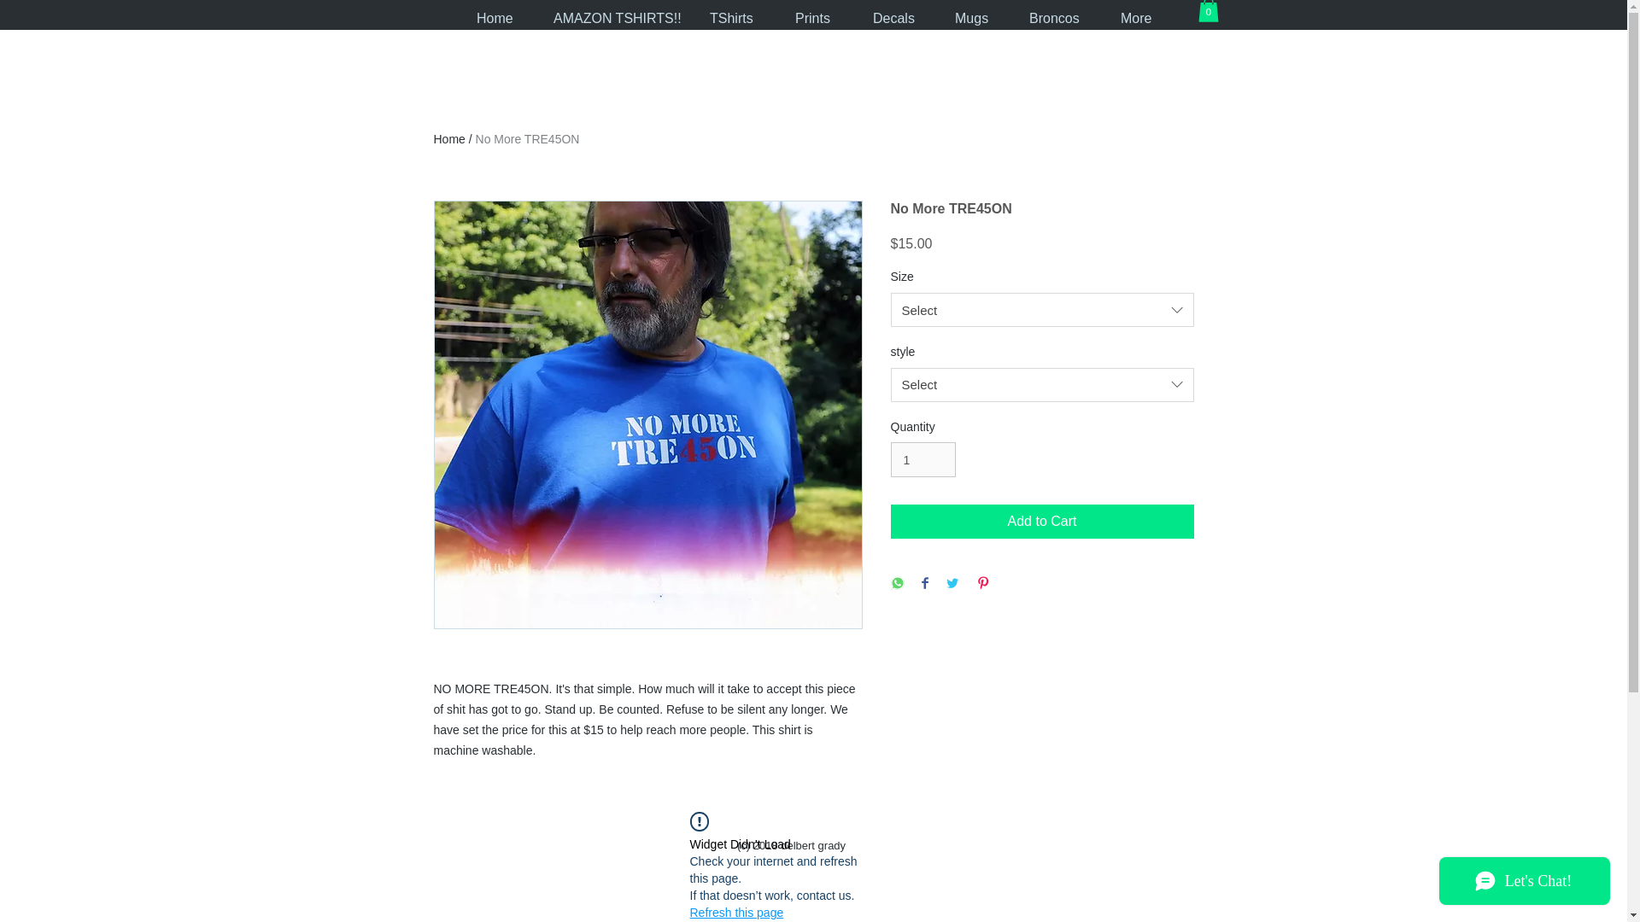 Image resolution: width=1640 pixels, height=922 pixels. Describe the element at coordinates (731, 18) in the screenshot. I see `TShirts` at that location.